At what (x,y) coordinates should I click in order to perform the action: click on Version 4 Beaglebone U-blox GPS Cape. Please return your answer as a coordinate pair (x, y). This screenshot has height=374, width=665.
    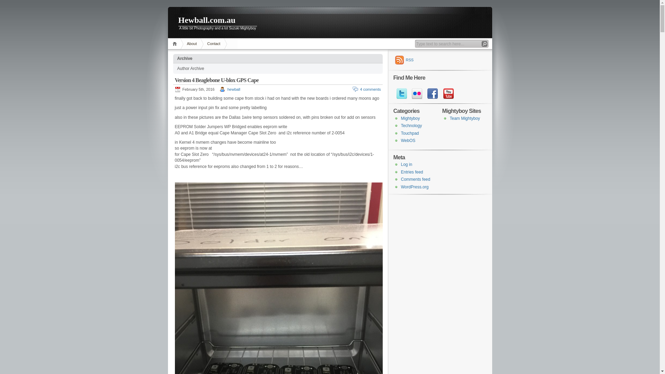
    Looking at the image, I should click on (216, 80).